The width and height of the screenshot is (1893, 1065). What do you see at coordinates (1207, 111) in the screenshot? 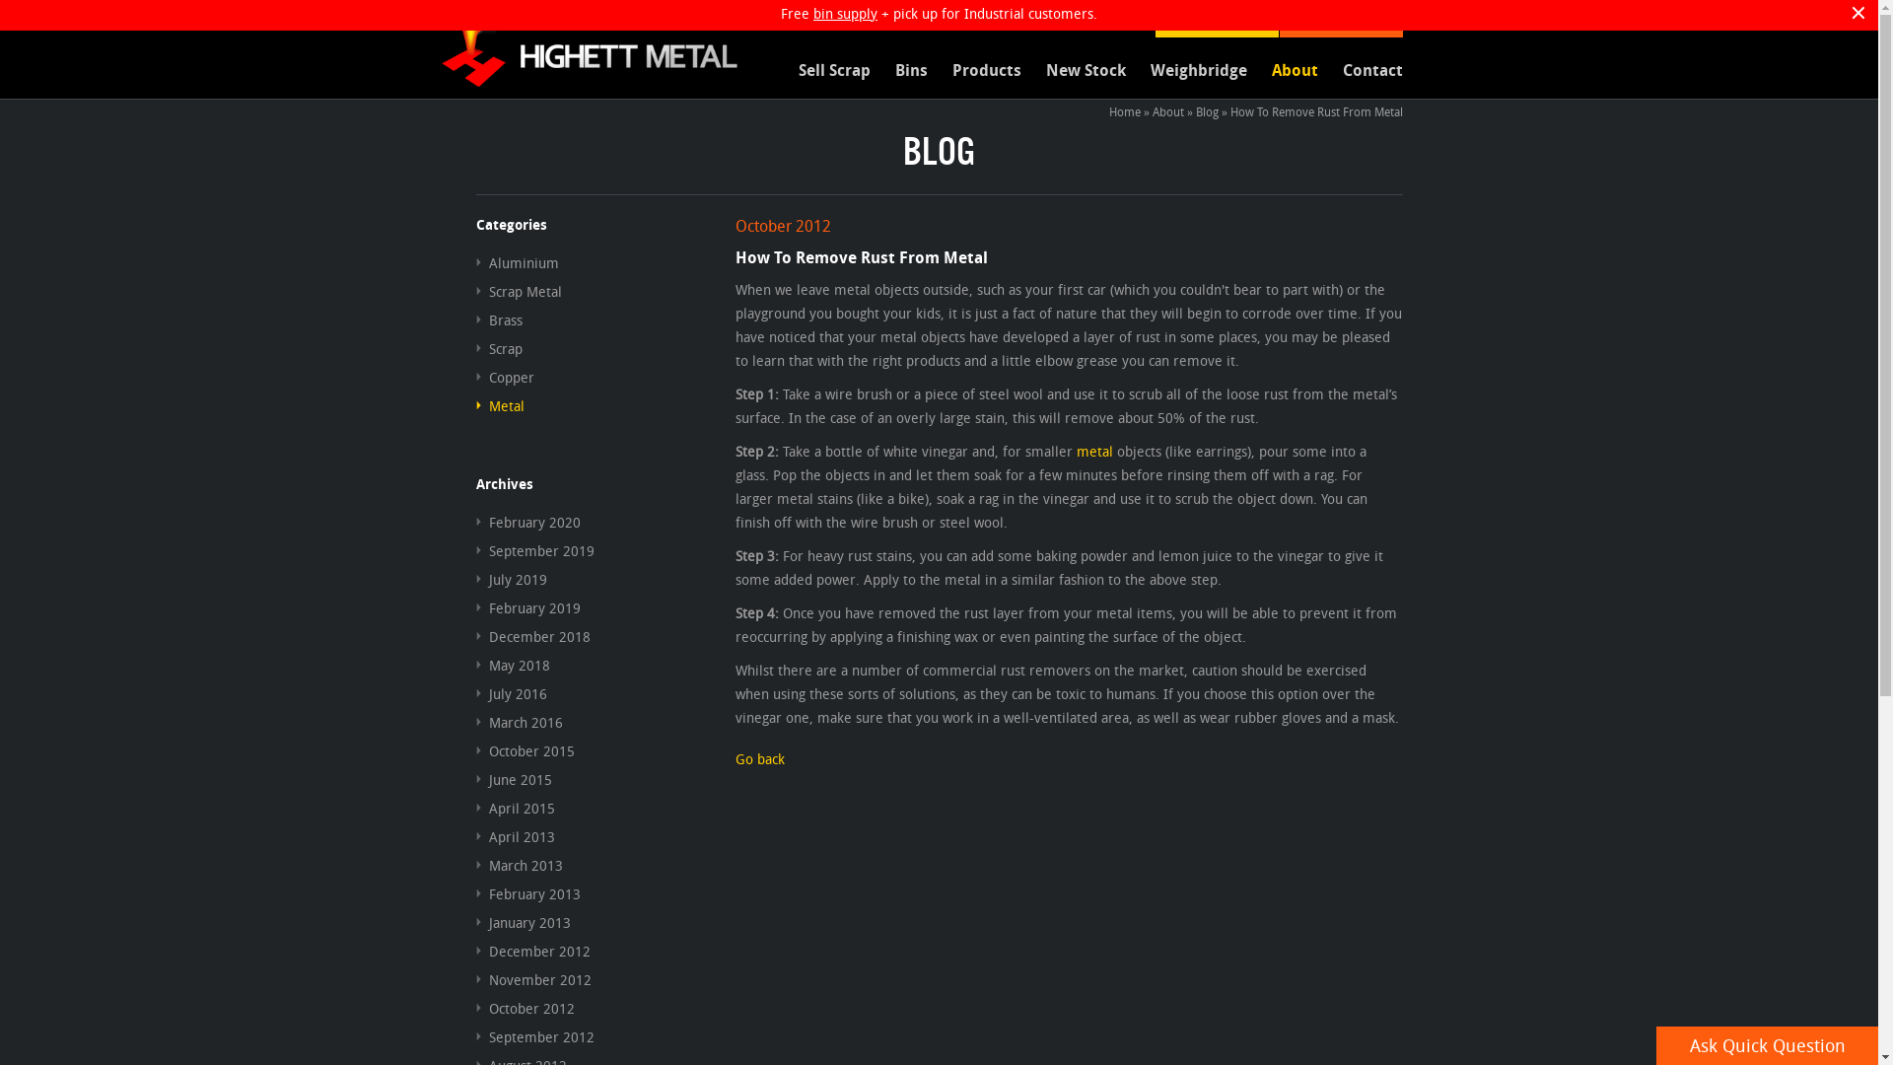
I see `Blog` at bounding box center [1207, 111].